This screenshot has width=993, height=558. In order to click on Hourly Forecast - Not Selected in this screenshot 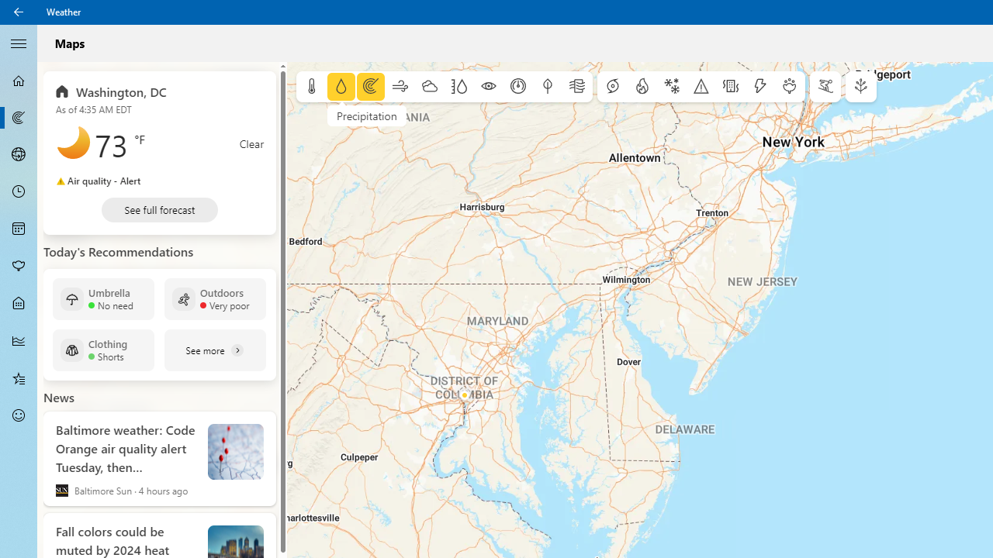, I will do `click(19, 192)`.